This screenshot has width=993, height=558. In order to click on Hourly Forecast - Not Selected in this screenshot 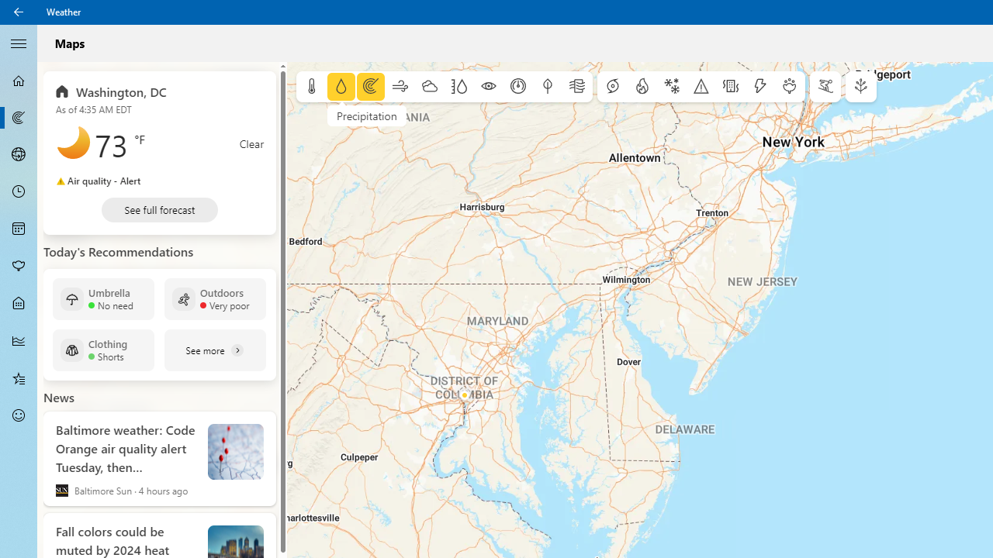, I will do `click(19, 192)`.